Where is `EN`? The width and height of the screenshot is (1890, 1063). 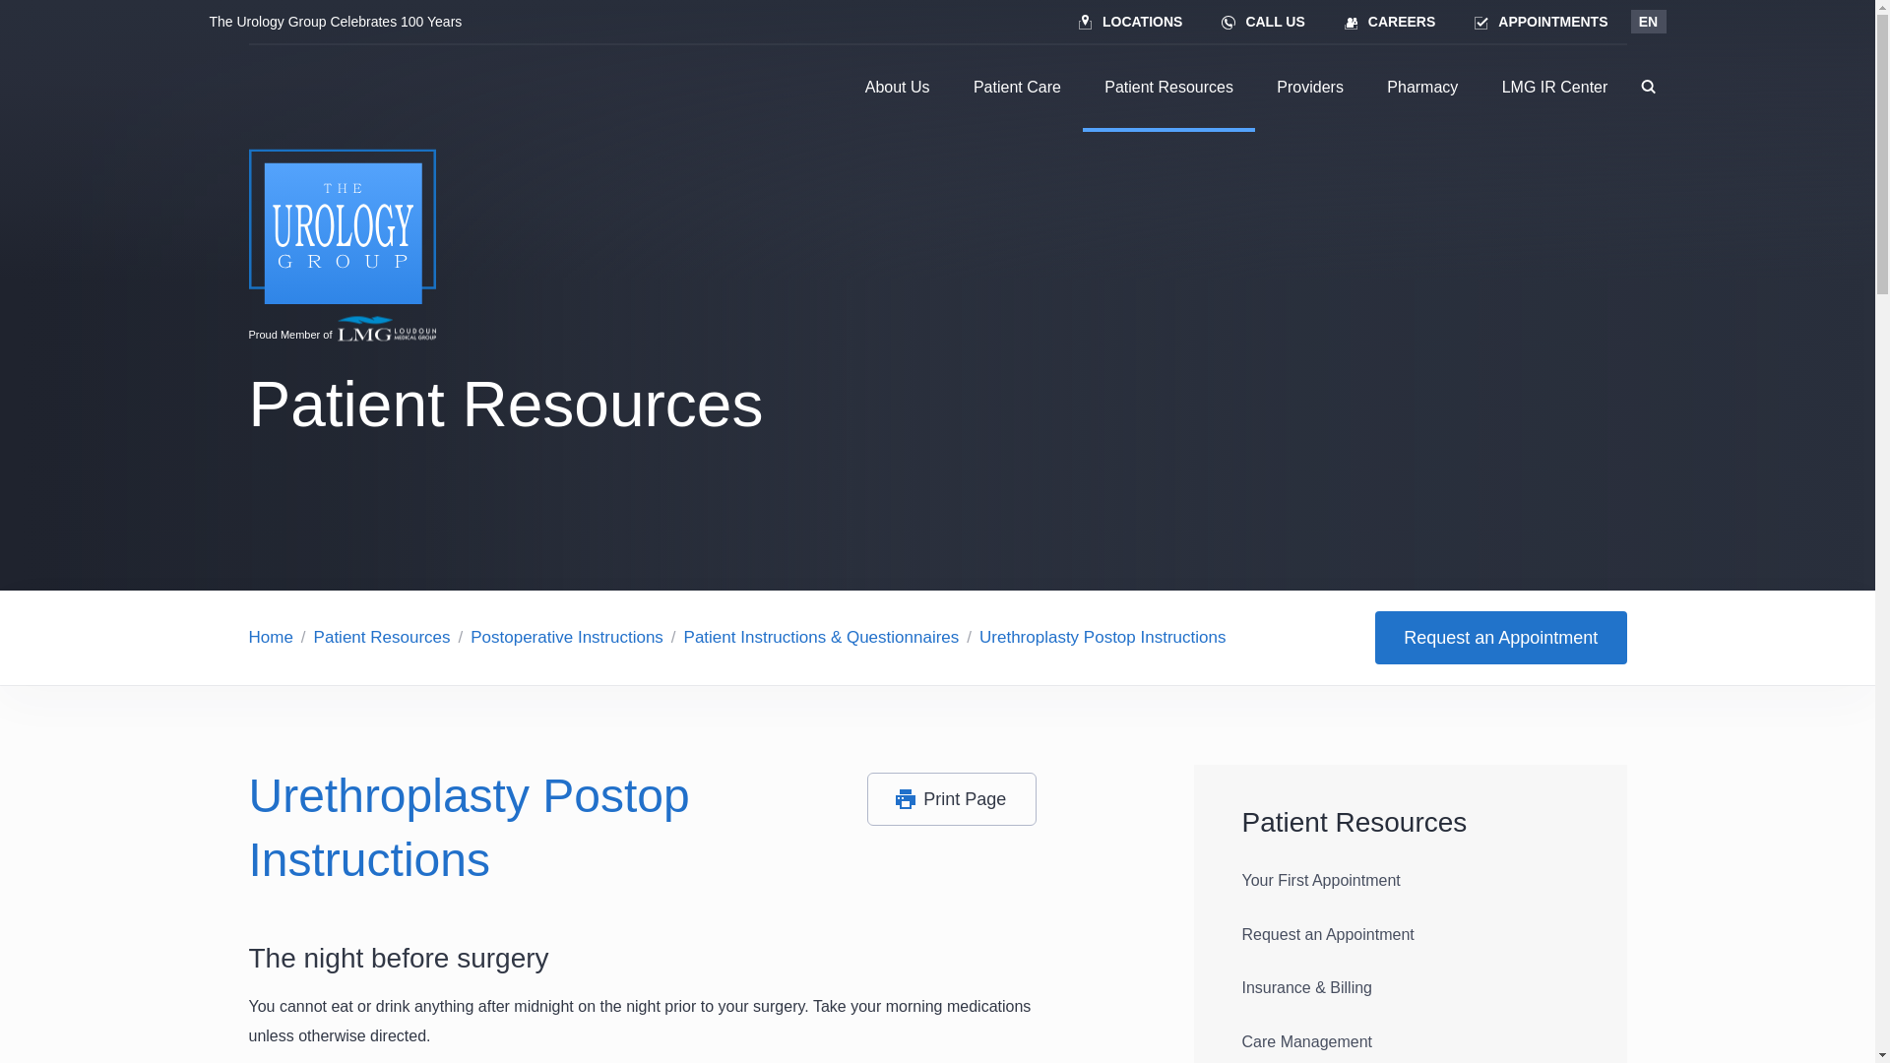
EN is located at coordinates (1647, 21).